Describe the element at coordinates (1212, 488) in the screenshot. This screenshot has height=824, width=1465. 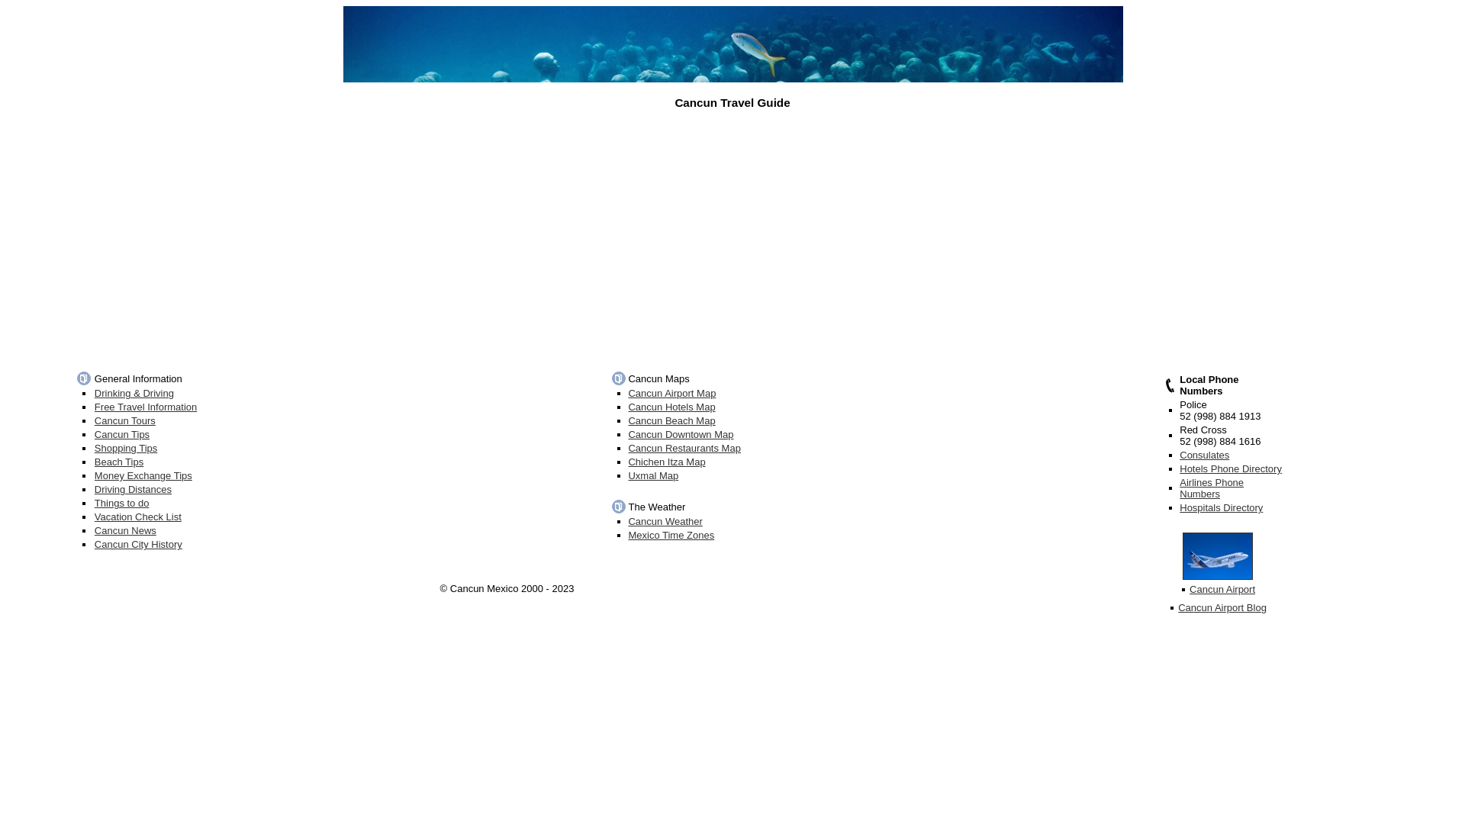
I see `Airlines Phone Numbers` at that location.